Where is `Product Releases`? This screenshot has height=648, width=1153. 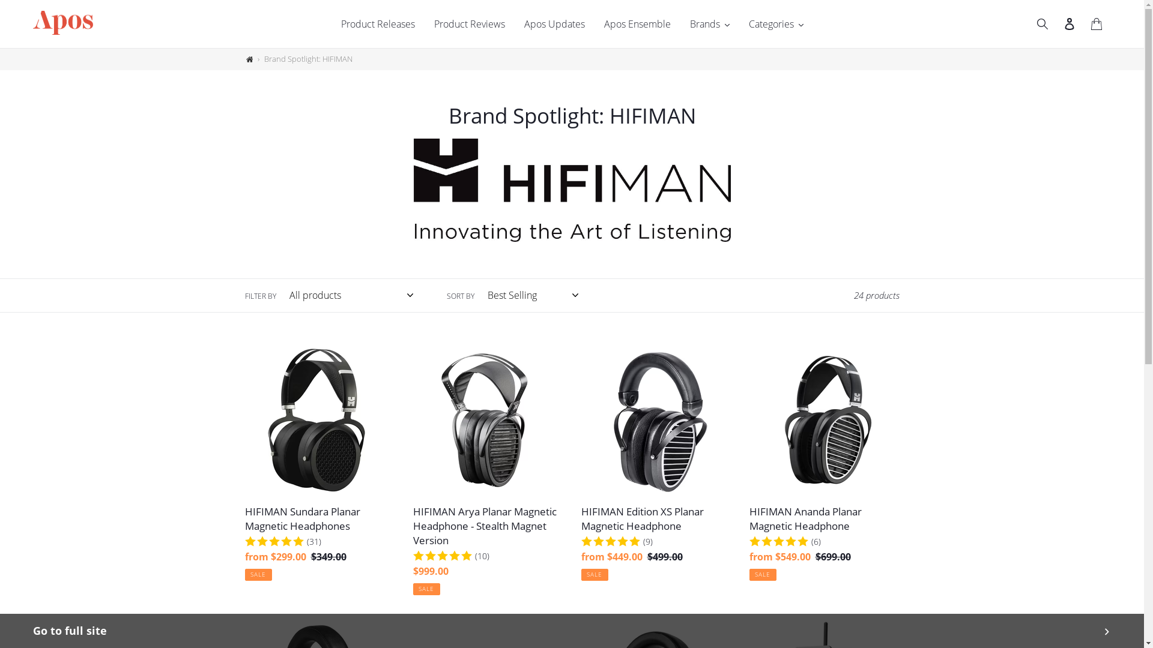 Product Releases is located at coordinates (378, 24).